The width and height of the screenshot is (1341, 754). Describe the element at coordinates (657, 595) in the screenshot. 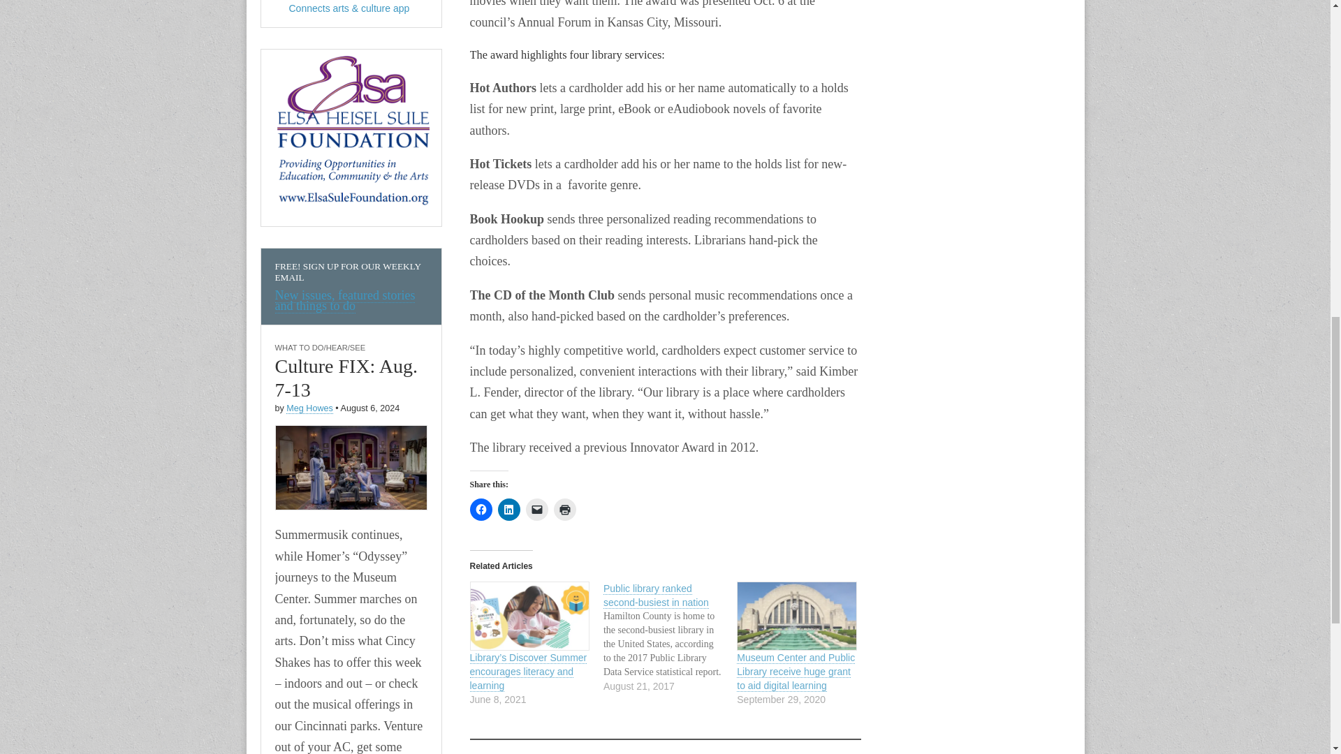

I see `Public library ranked second-busiest in nation` at that location.